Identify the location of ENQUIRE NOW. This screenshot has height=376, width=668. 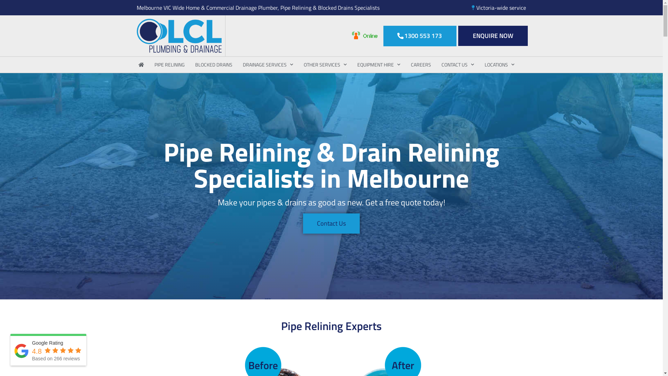
(493, 36).